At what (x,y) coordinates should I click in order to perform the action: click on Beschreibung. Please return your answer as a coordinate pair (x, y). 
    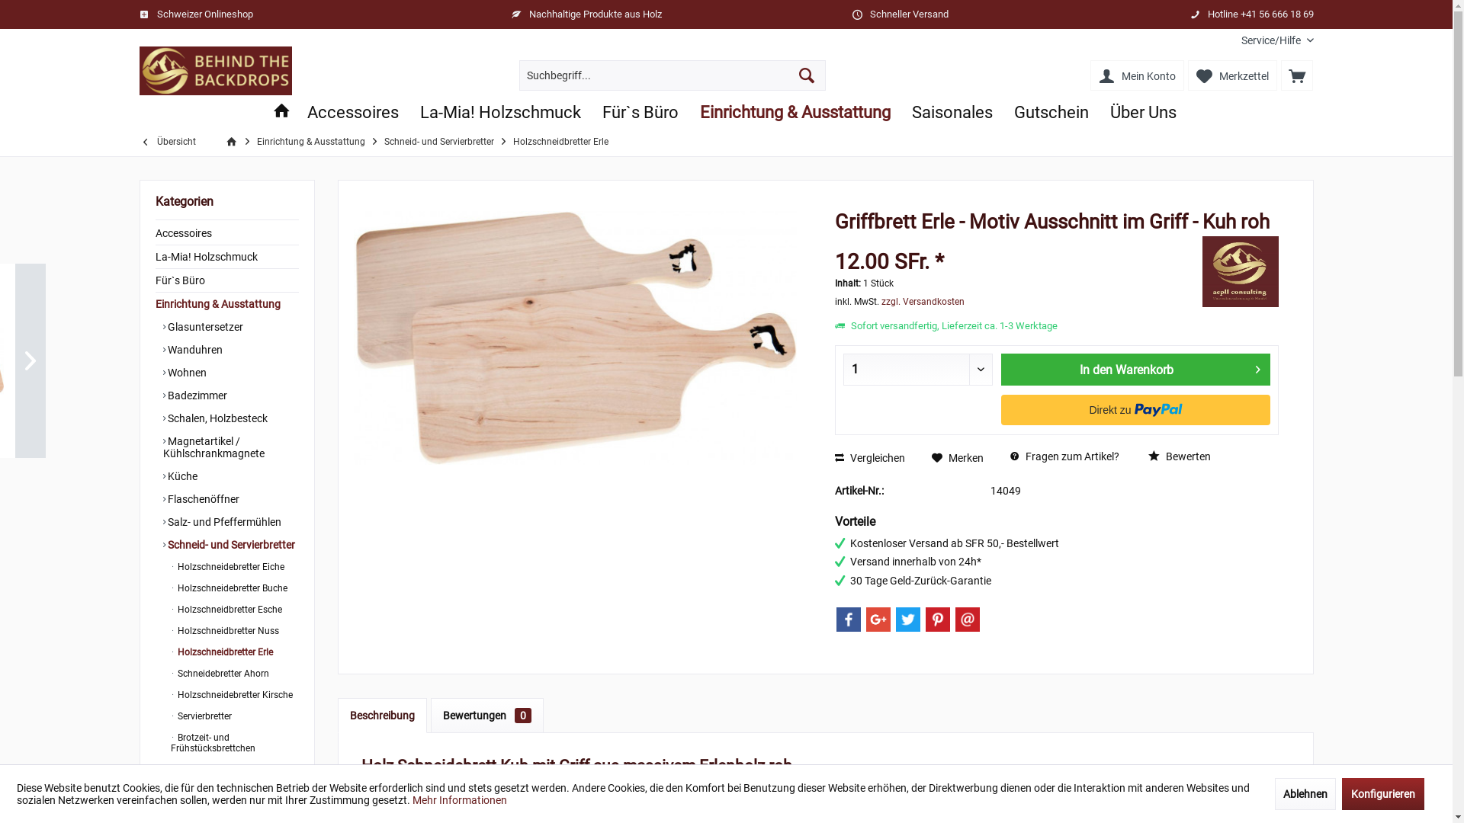
    Looking at the image, I should click on (381, 716).